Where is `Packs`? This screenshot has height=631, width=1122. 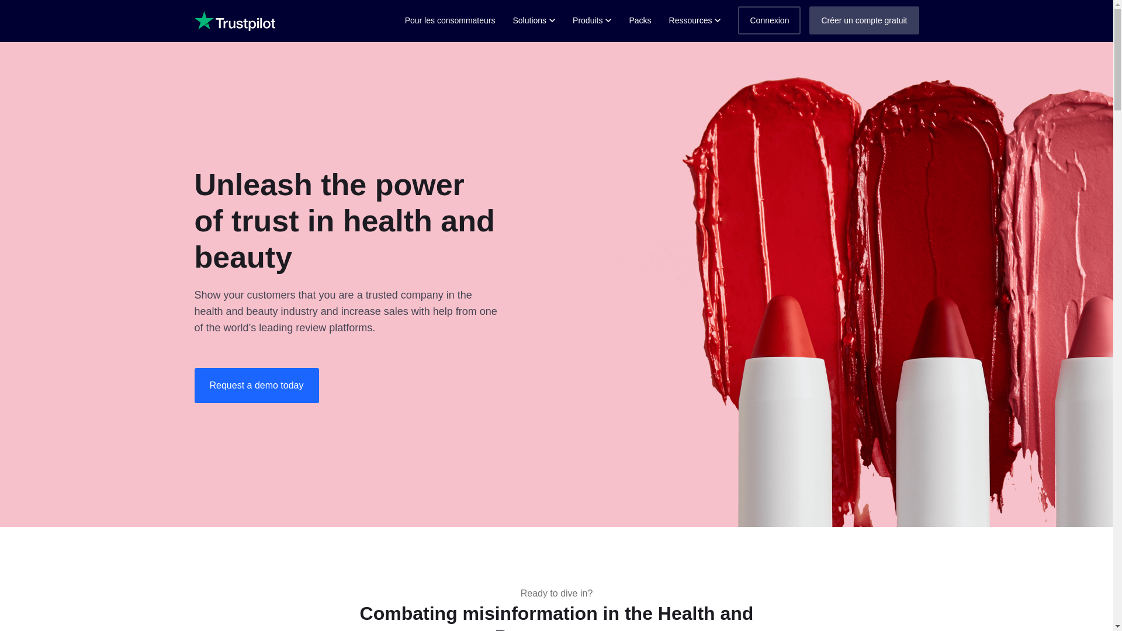 Packs is located at coordinates (639, 21).